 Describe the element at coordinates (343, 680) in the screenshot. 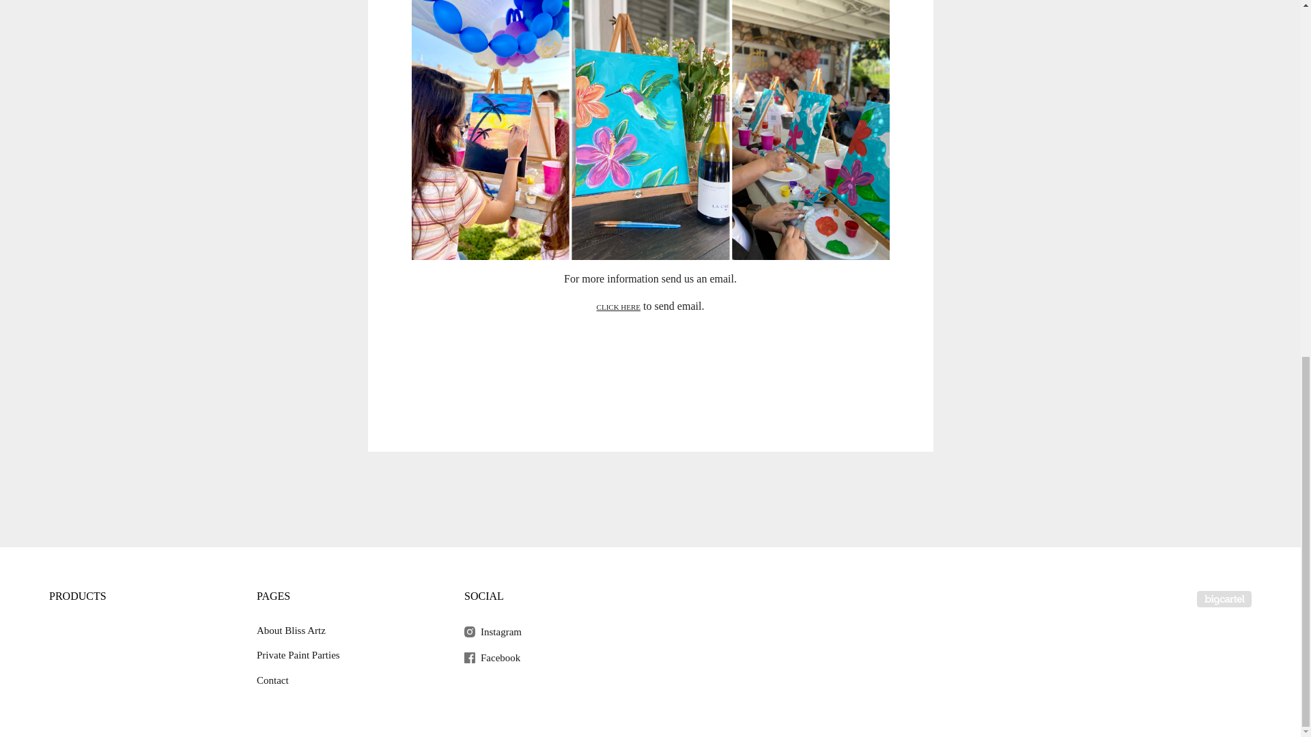

I see `Contact` at that location.